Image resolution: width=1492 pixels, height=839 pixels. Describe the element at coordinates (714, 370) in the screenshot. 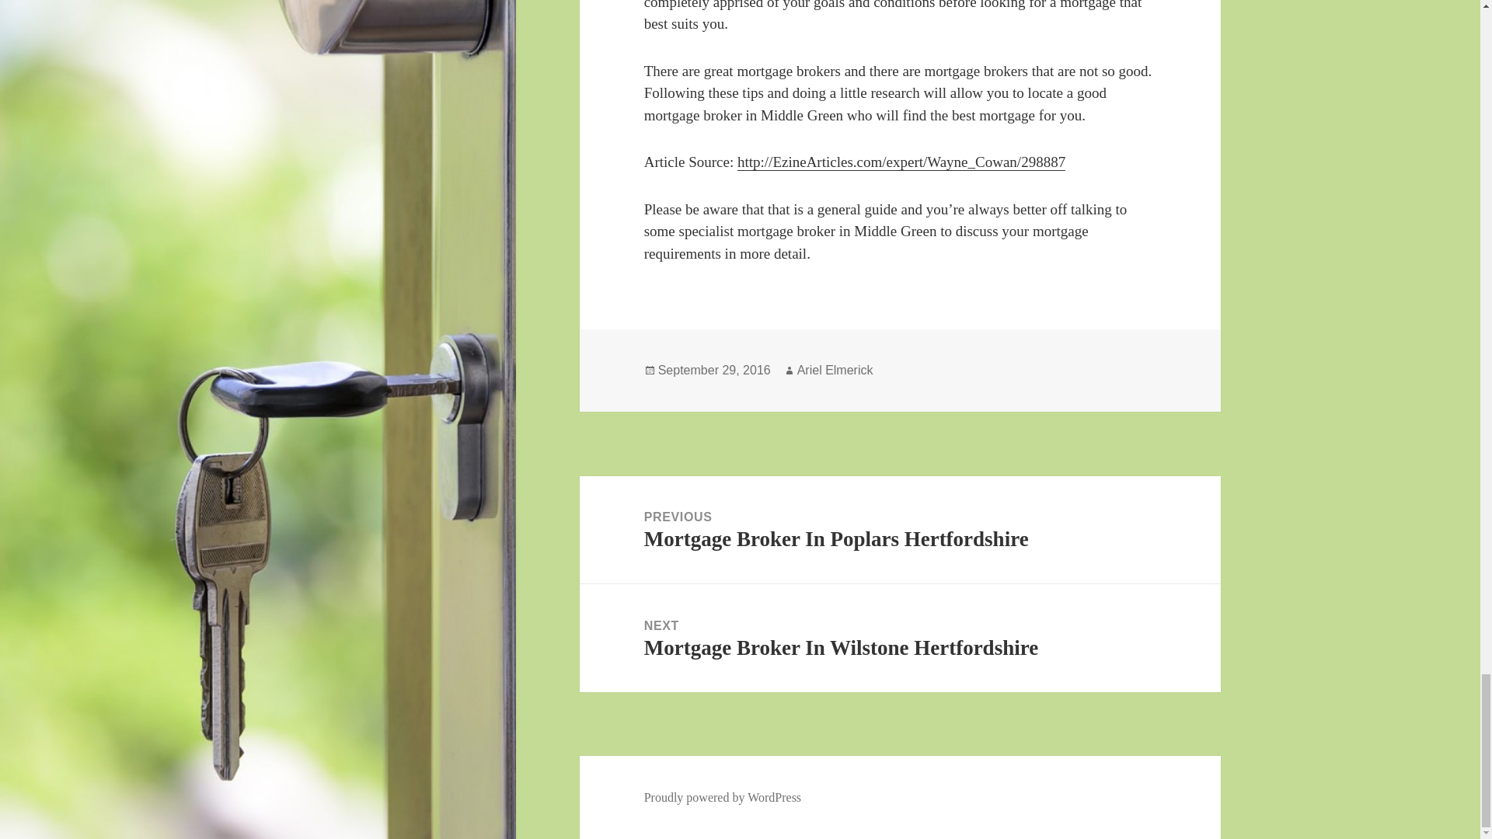

I see `Ariel Elmerick` at that location.